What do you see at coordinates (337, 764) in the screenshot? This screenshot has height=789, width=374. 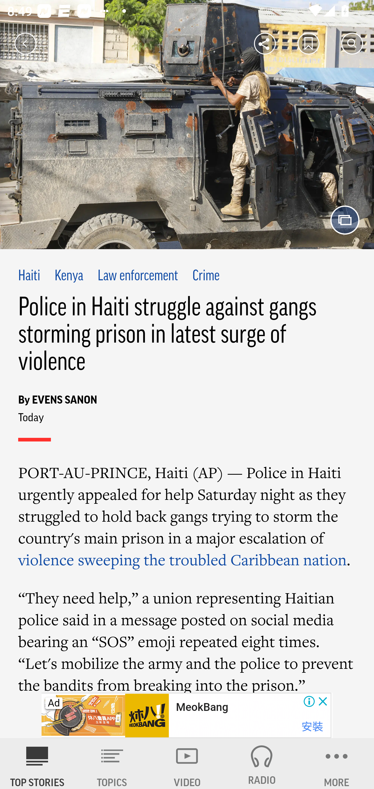 I see `MORE` at bounding box center [337, 764].